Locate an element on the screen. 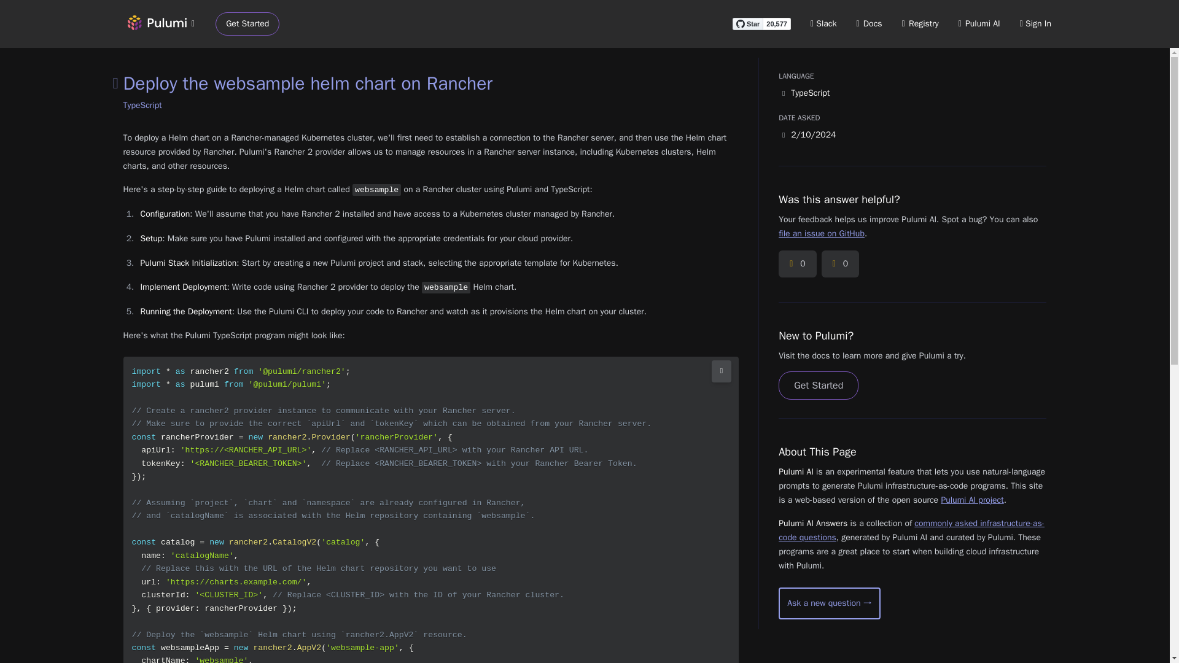 Image resolution: width=1179 pixels, height=663 pixels. Slack is located at coordinates (824, 23).